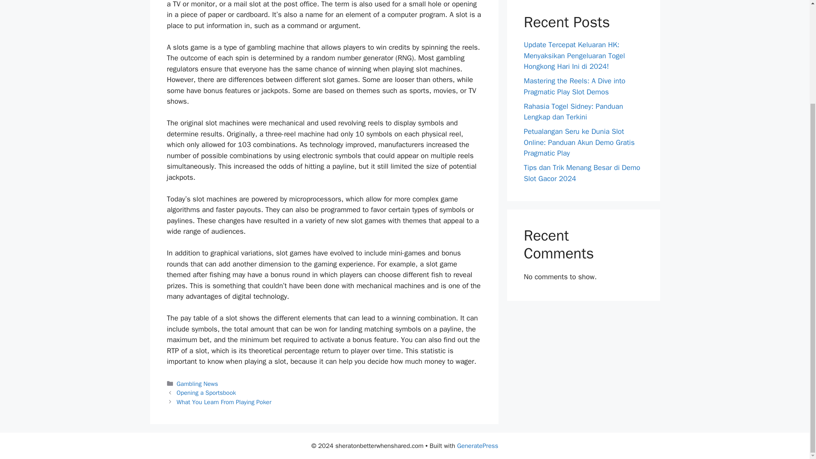 The image size is (816, 459). What do you see at coordinates (574, 86) in the screenshot?
I see `Mastering the Reels: A Dive into Pragmatic Play Slot Demos` at bounding box center [574, 86].